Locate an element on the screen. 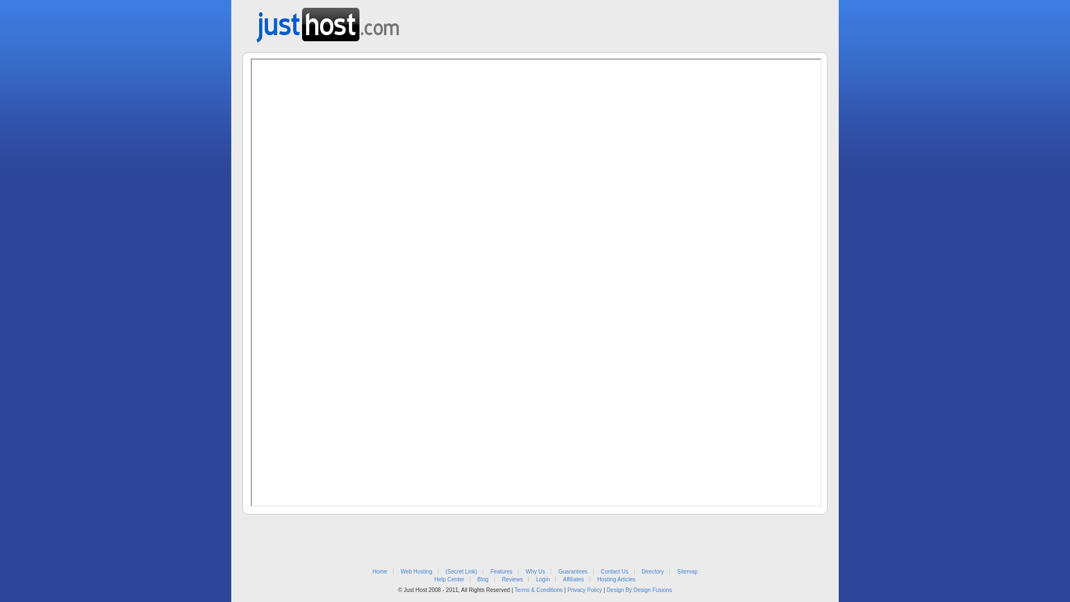 Image resolution: width=1070 pixels, height=602 pixels. Why Us is located at coordinates (535, 572).